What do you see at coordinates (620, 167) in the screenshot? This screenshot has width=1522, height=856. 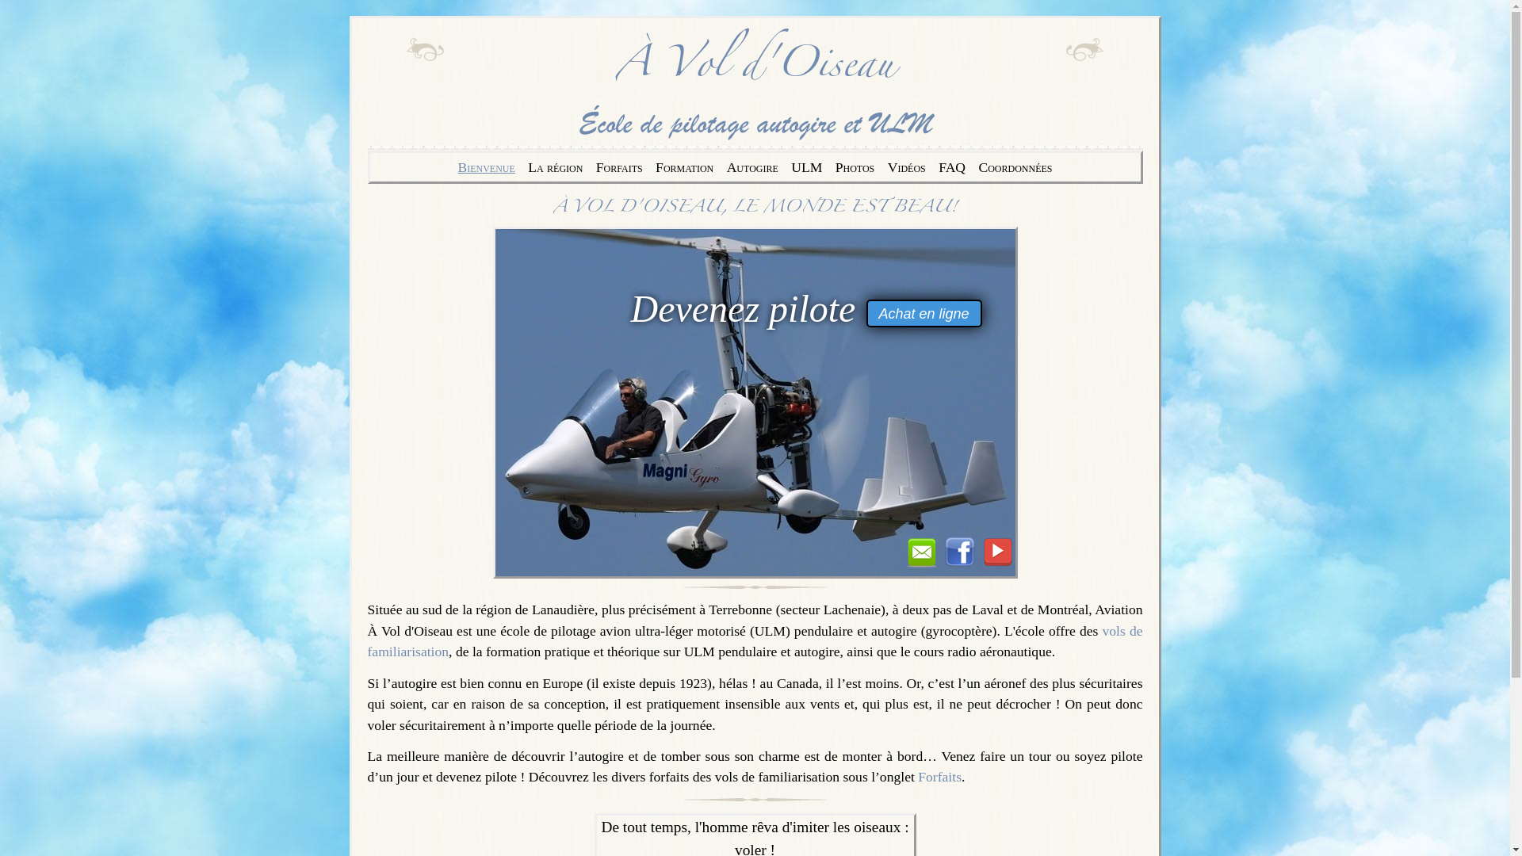 I see `Forfaits` at bounding box center [620, 167].